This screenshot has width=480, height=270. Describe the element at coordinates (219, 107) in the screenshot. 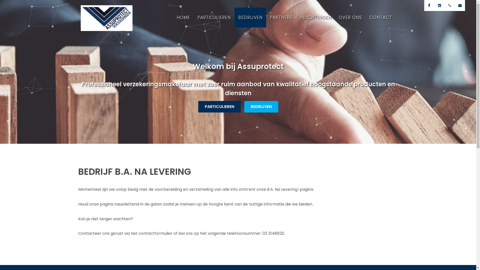

I see `PARTICULIEREN` at that location.